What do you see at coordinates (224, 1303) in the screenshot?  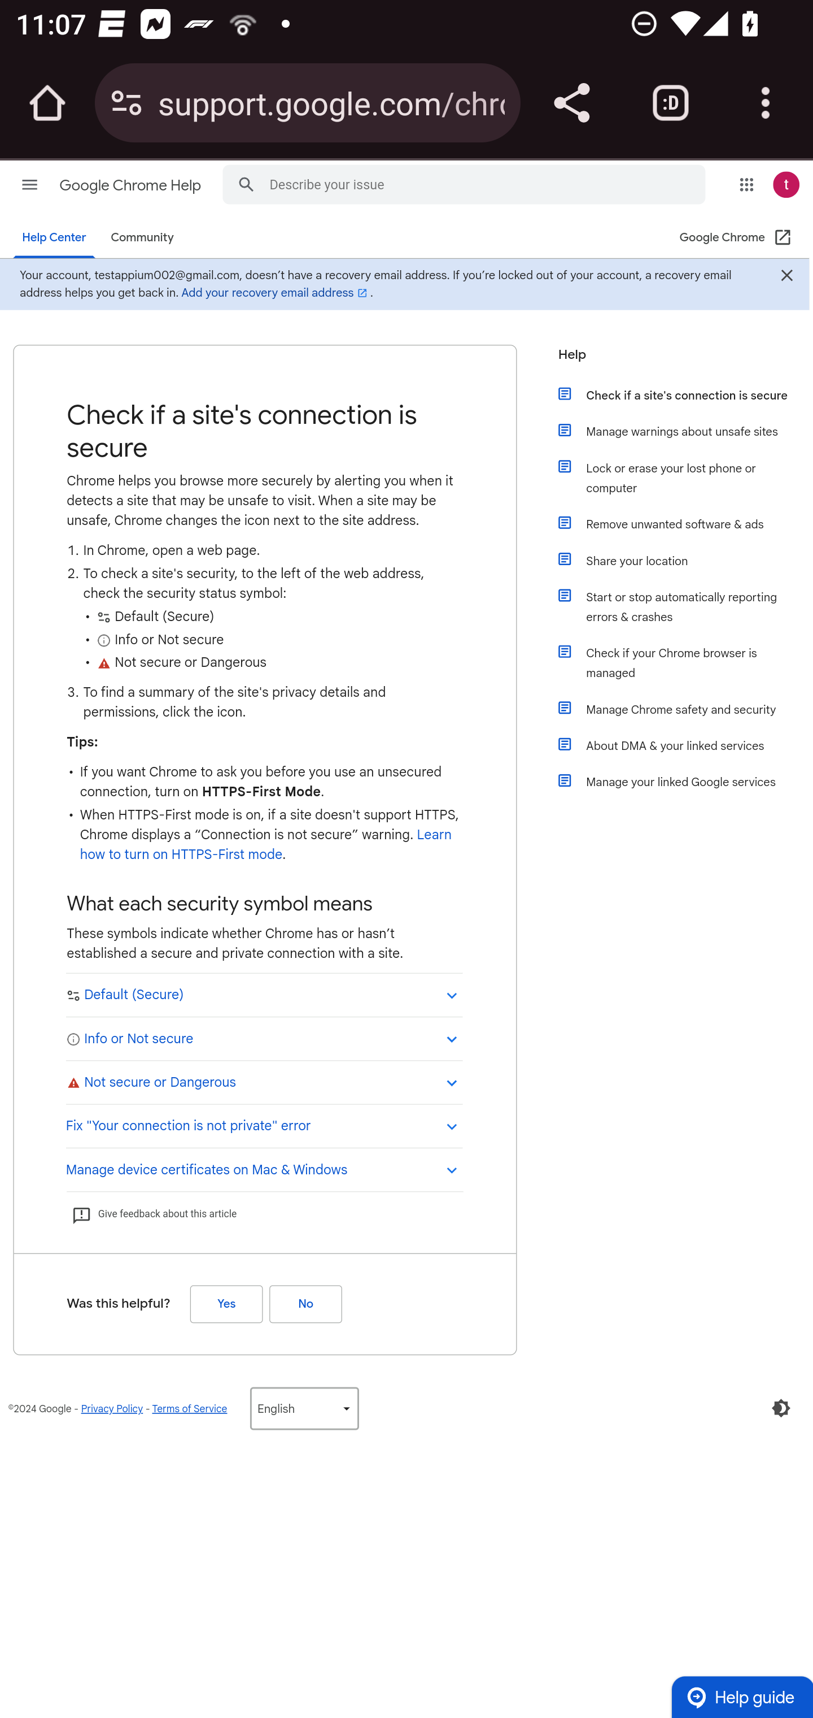 I see `Yes (Was this helpful?)` at bounding box center [224, 1303].